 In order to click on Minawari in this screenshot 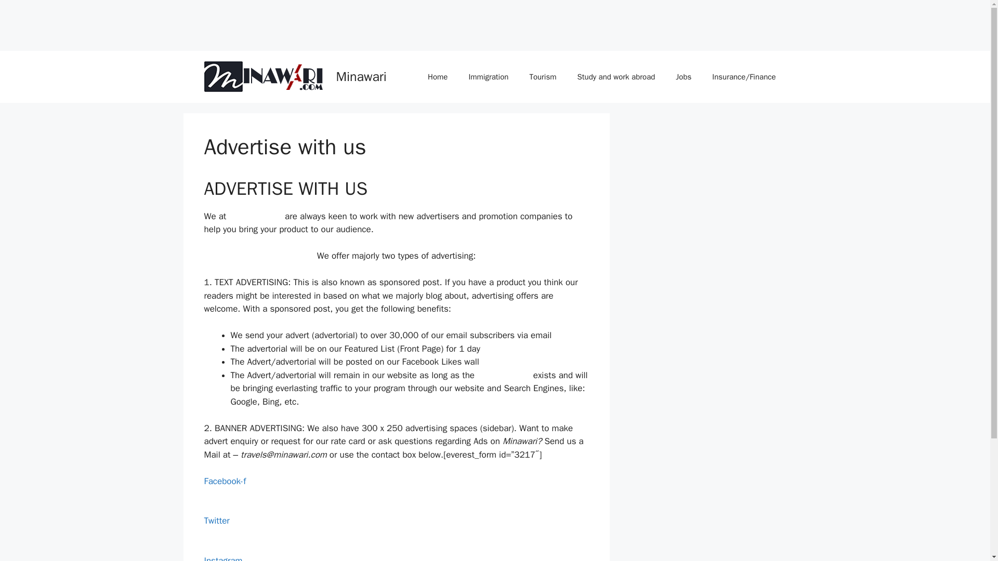, I will do `click(361, 76)`.